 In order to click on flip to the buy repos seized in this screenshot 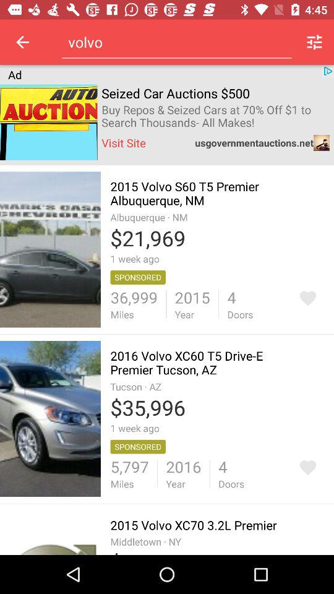, I will do `click(215, 116)`.